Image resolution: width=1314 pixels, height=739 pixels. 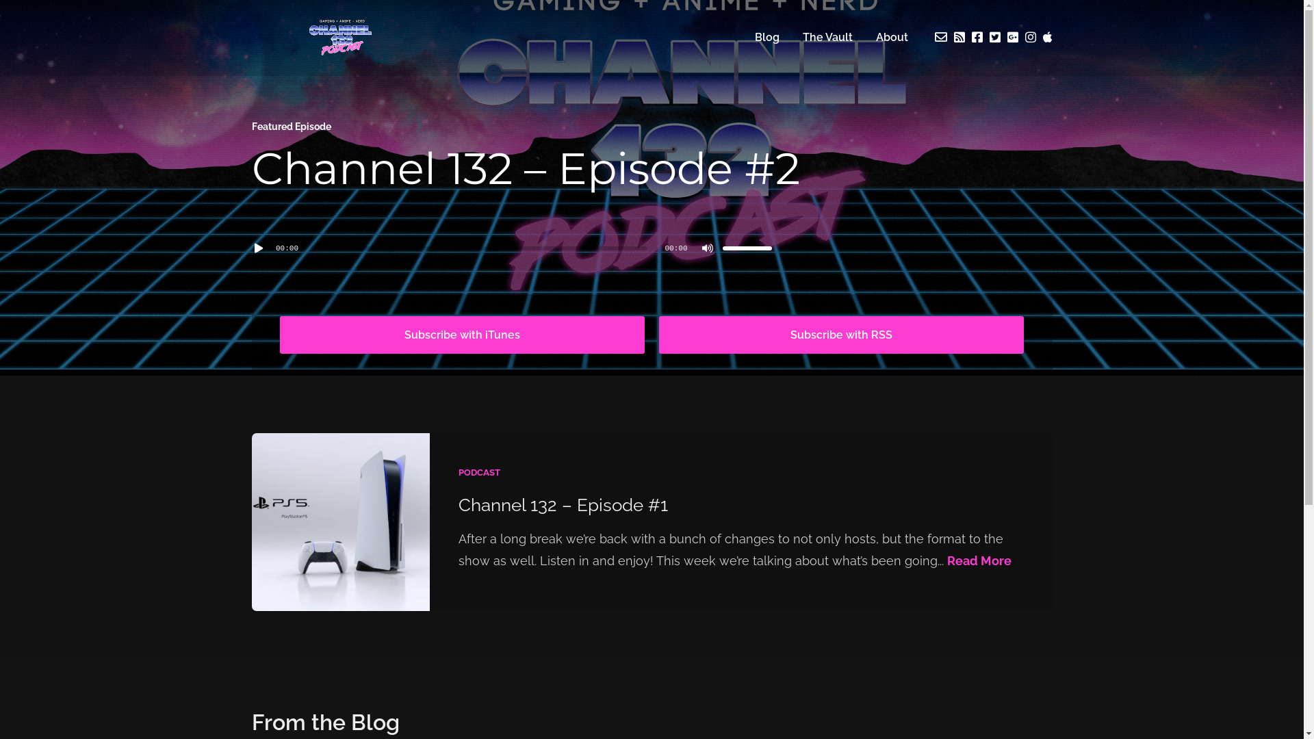 What do you see at coordinates (708, 248) in the screenshot?
I see `Mute` at bounding box center [708, 248].